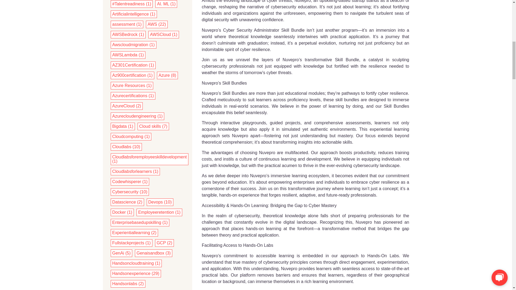 The width and height of the screenshot is (516, 290). Describe the element at coordinates (157, 24) in the screenshot. I see `AWS` at that location.